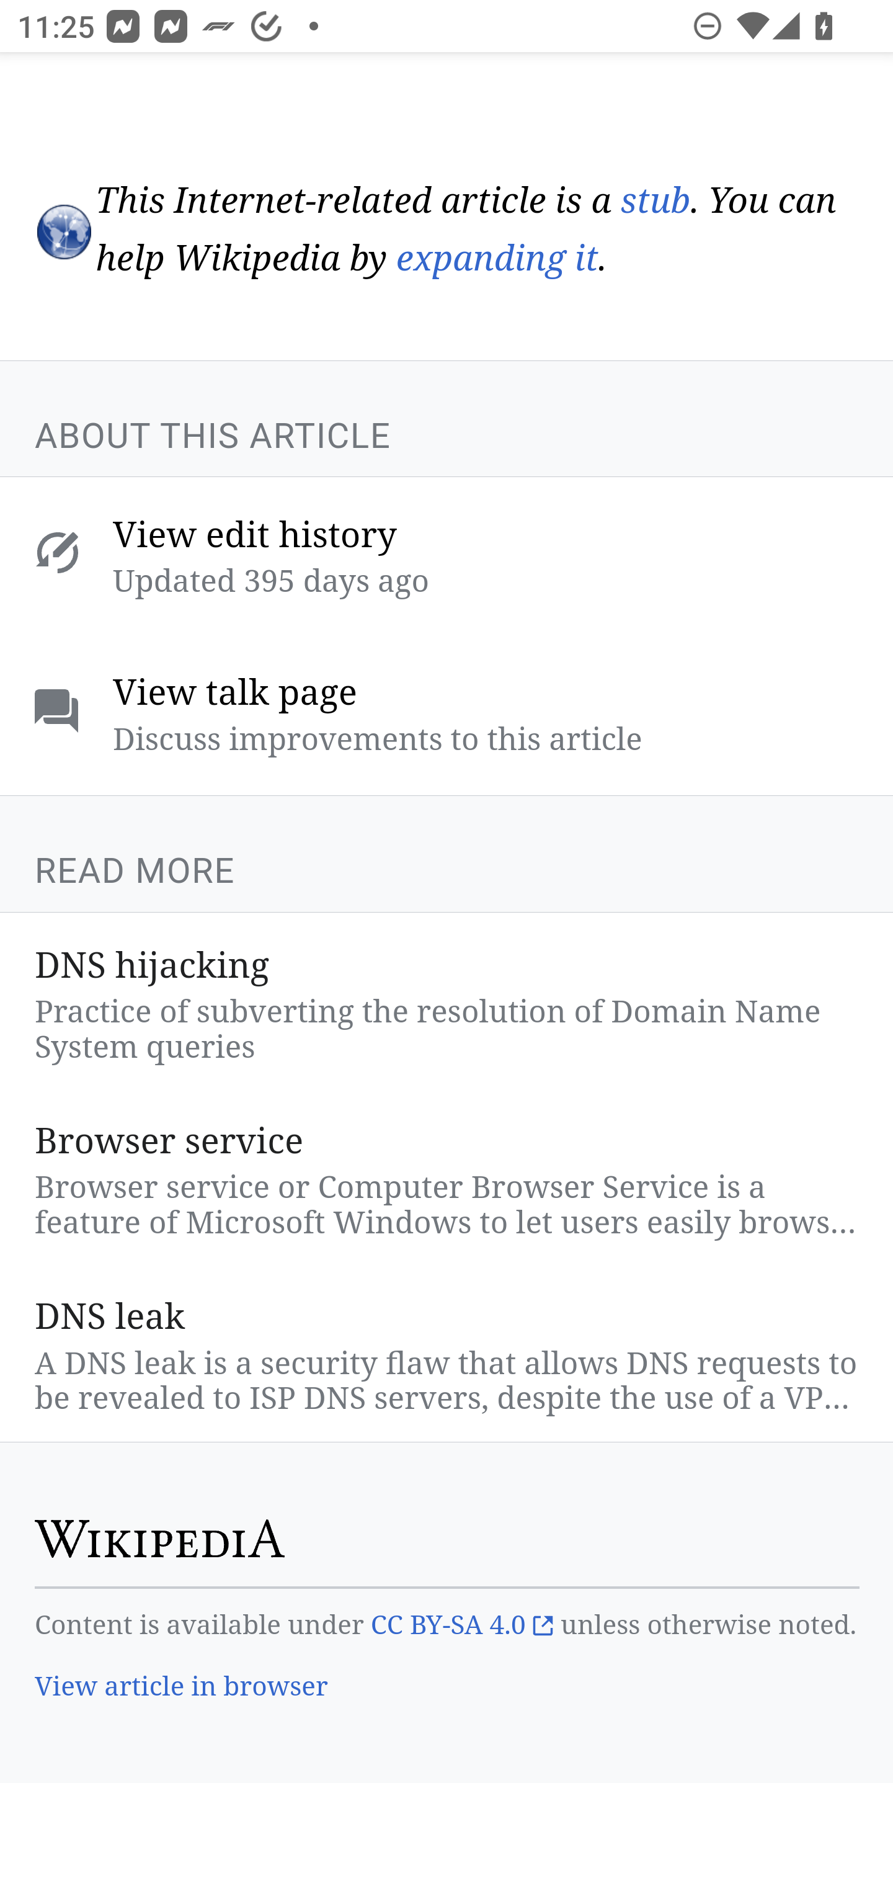 Image resolution: width=893 pixels, height=1886 pixels. I want to click on CC BY-SA 4.0, so click(461, 1627).